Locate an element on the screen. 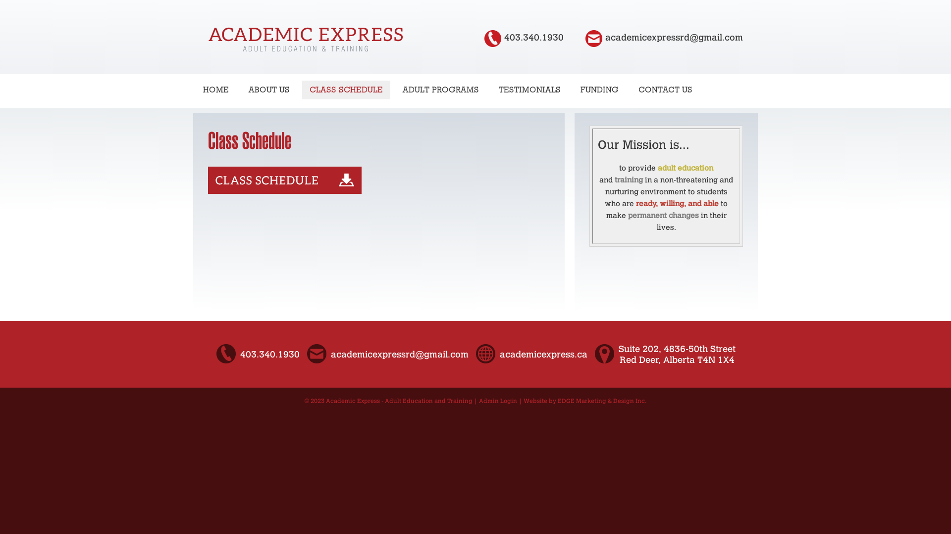  Admin Login is located at coordinates (498, 401).